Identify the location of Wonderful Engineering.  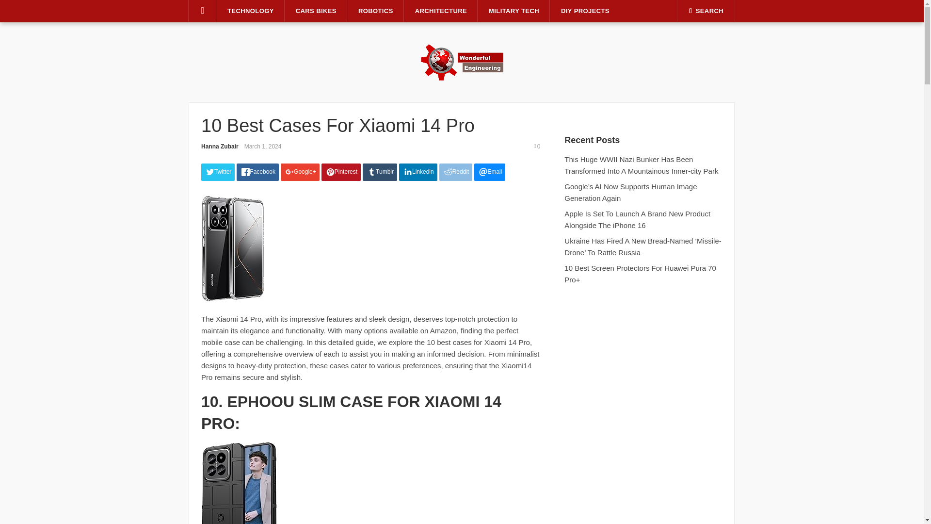
(462, 61).